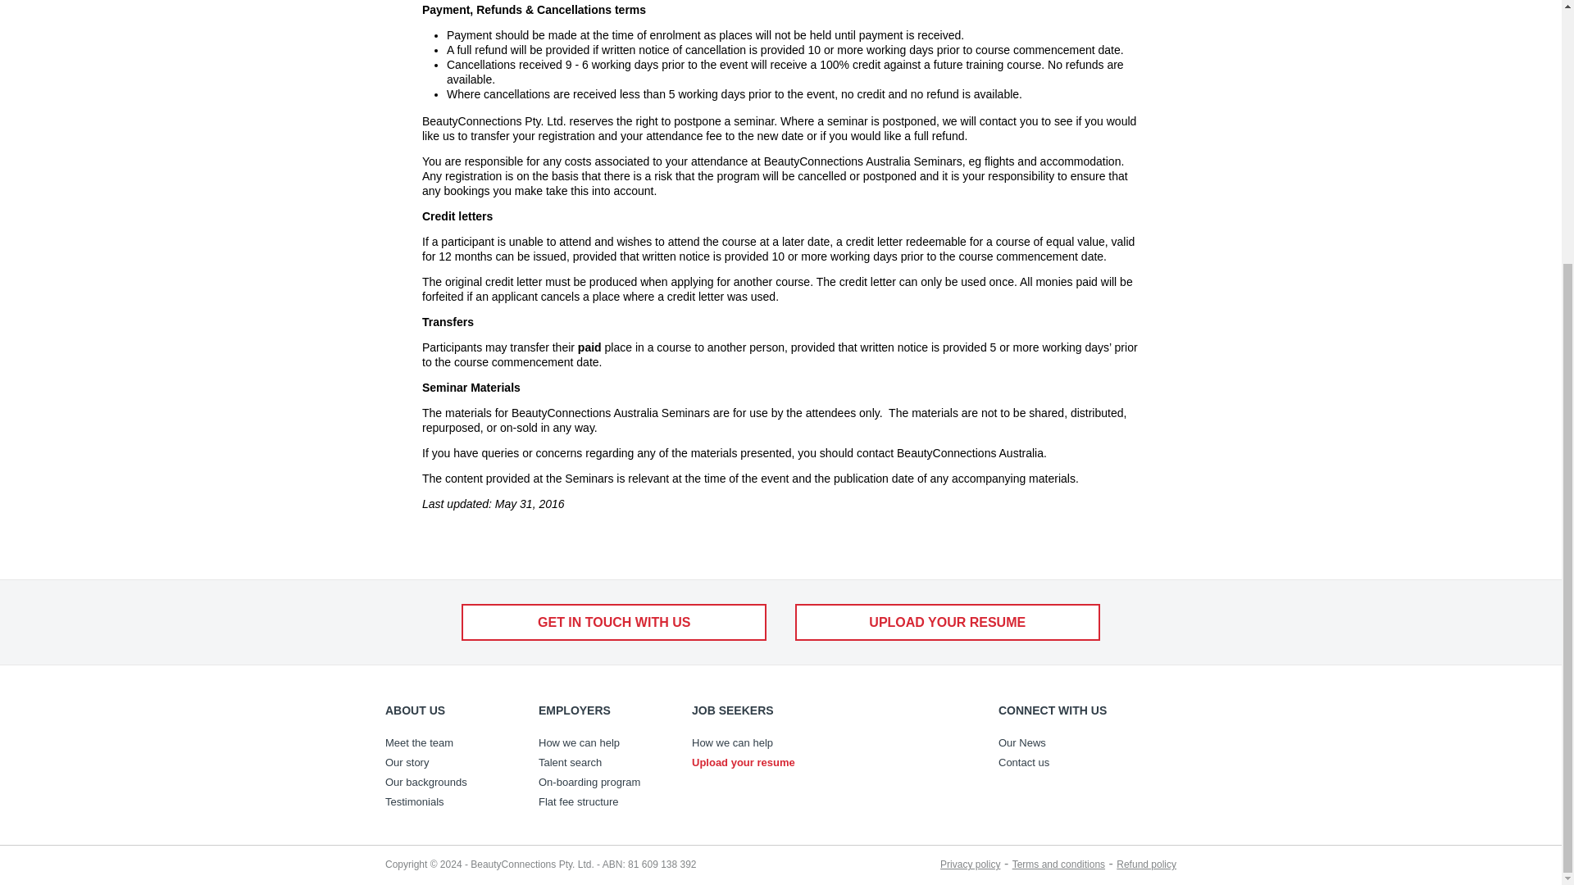 The image size is (1574, 885). I want to click on Our News, so click(1062, 743).